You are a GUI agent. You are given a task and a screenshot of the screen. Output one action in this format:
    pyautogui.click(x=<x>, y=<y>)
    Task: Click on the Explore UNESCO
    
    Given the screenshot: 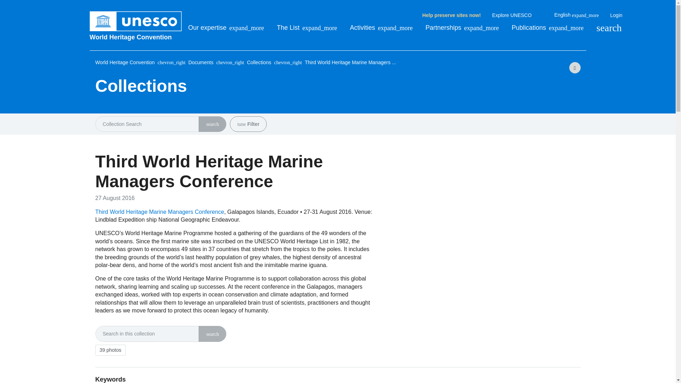 What is the action you would take?
    pyautogui.click(x=517, y=15)
    